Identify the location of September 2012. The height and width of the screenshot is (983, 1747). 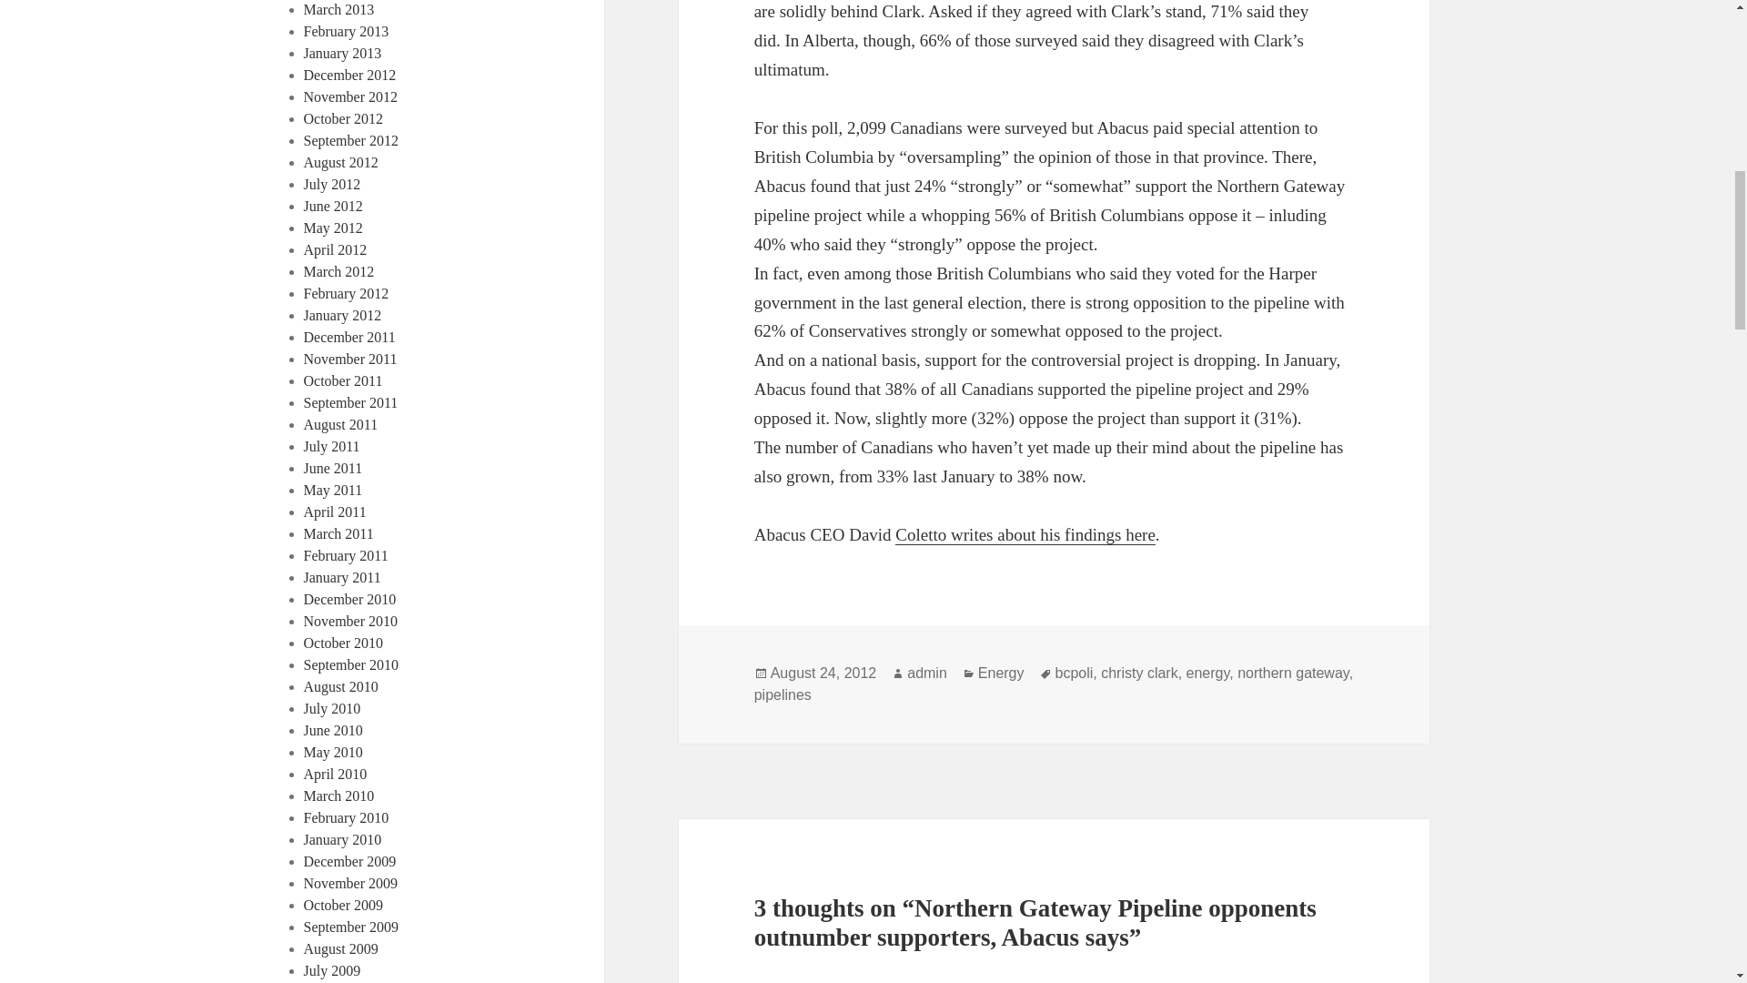
(351, 140).